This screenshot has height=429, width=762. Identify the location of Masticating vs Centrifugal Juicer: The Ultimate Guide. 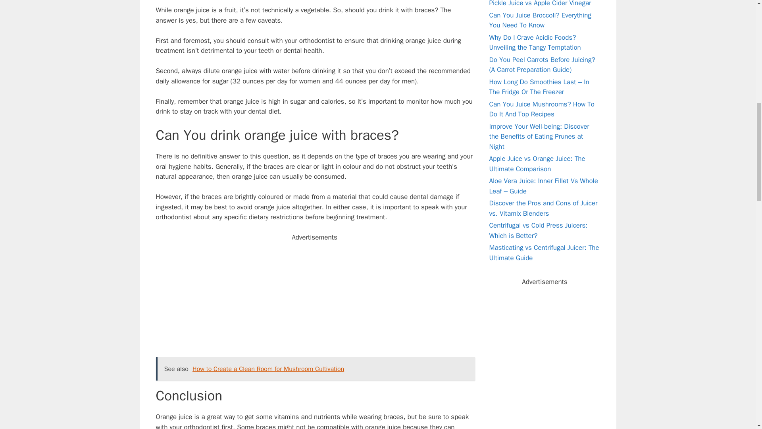
(544, 253).